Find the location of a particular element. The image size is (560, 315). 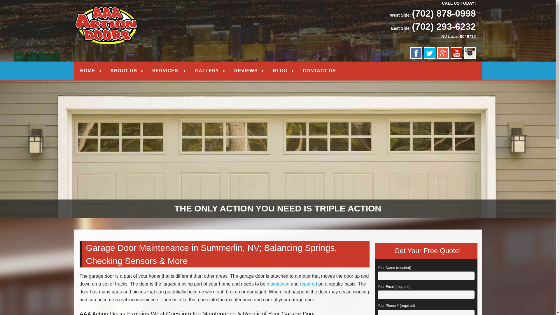

repaired is located at coordinates (308, 284).